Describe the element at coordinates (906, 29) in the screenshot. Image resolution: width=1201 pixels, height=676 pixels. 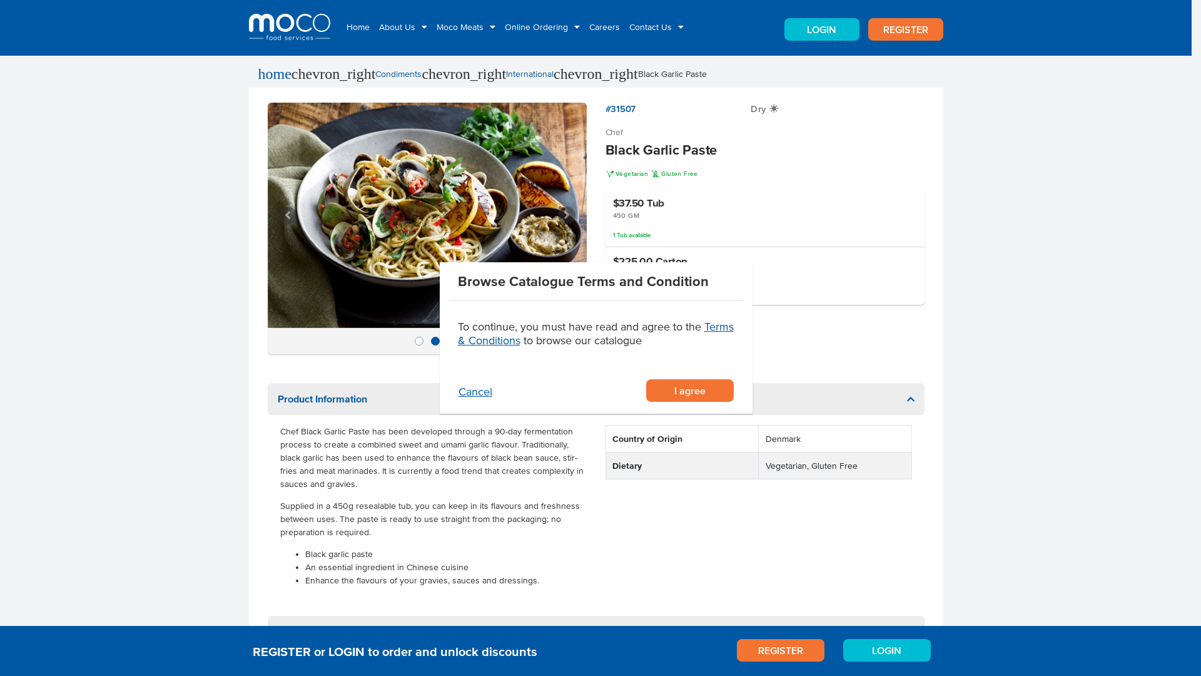
I see `REGISTER` at that location.